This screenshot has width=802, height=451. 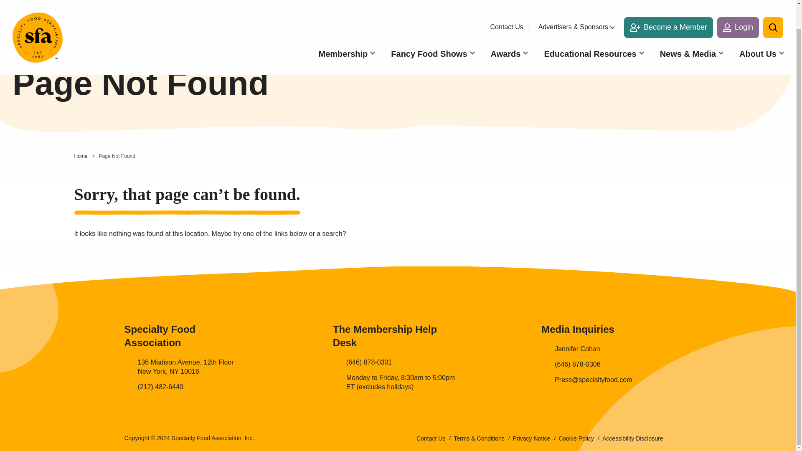 I want to click on Toggle search, so click(x=773, y=7).